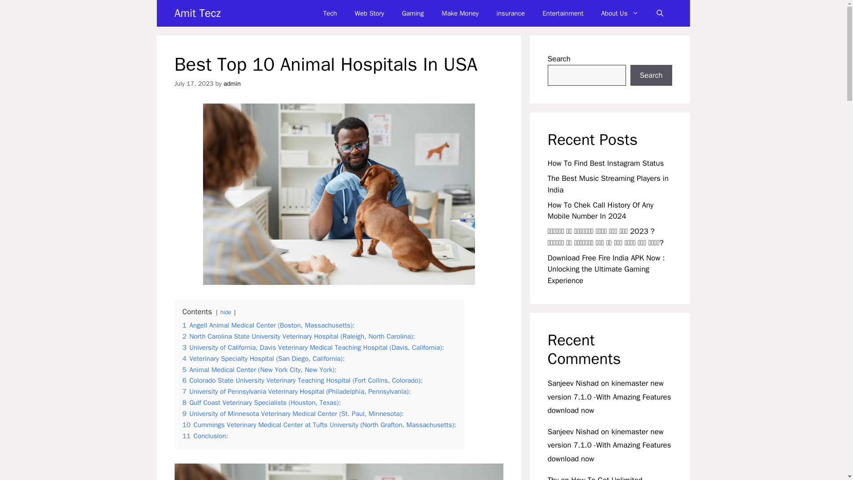 The width and height of the screenshot is (853, 480). I want to click on Make Money, so click(459, 13).